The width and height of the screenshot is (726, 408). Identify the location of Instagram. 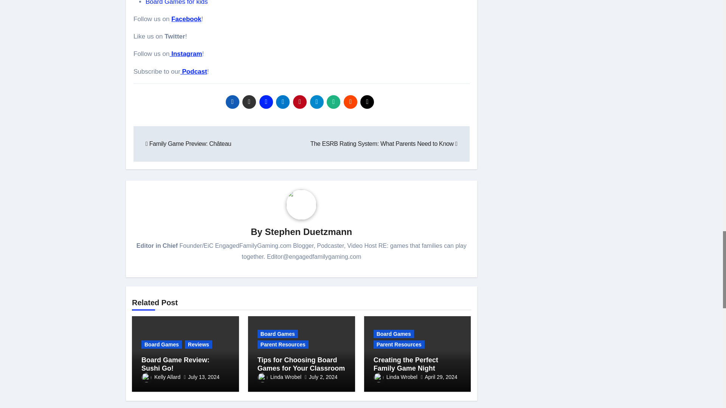
(185, 54).